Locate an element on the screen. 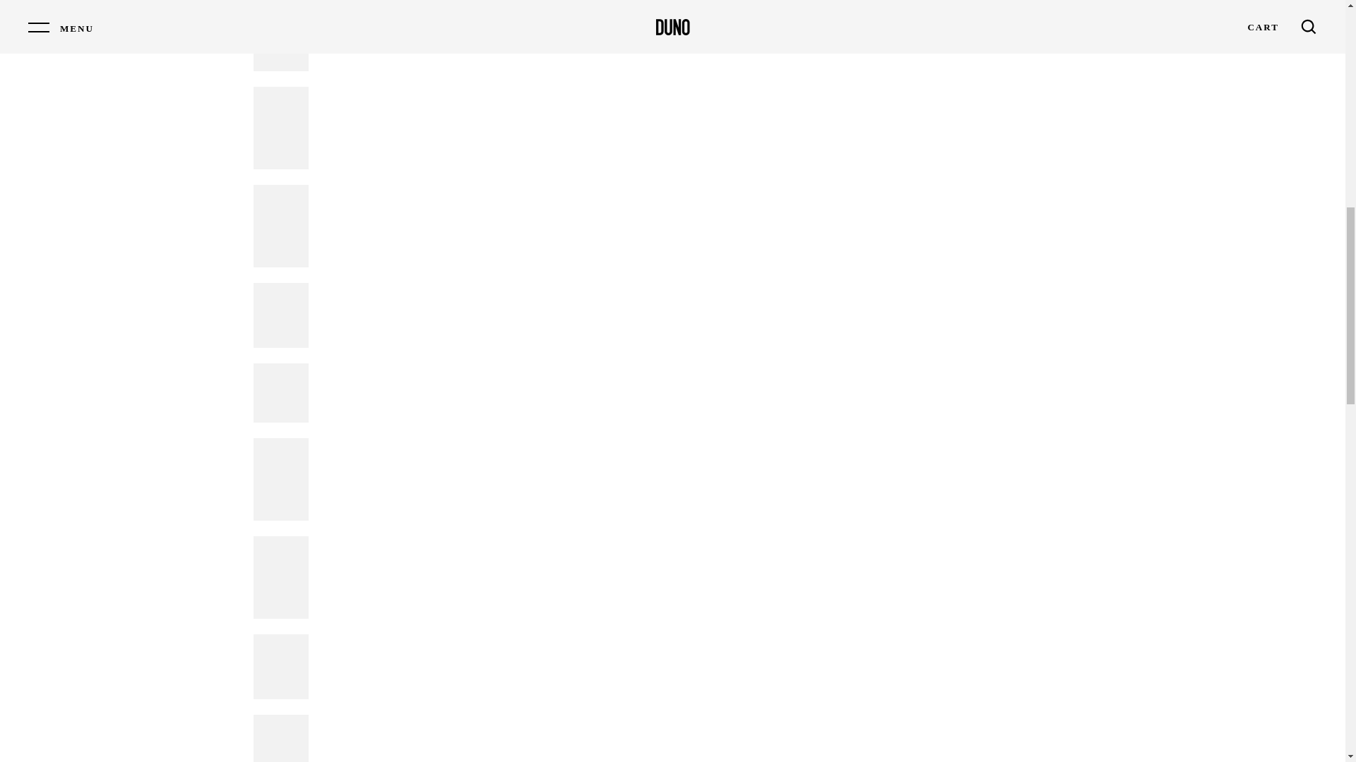 This screenshot has width=1356, height=762. Twitter is located at coordinates (870, 2).